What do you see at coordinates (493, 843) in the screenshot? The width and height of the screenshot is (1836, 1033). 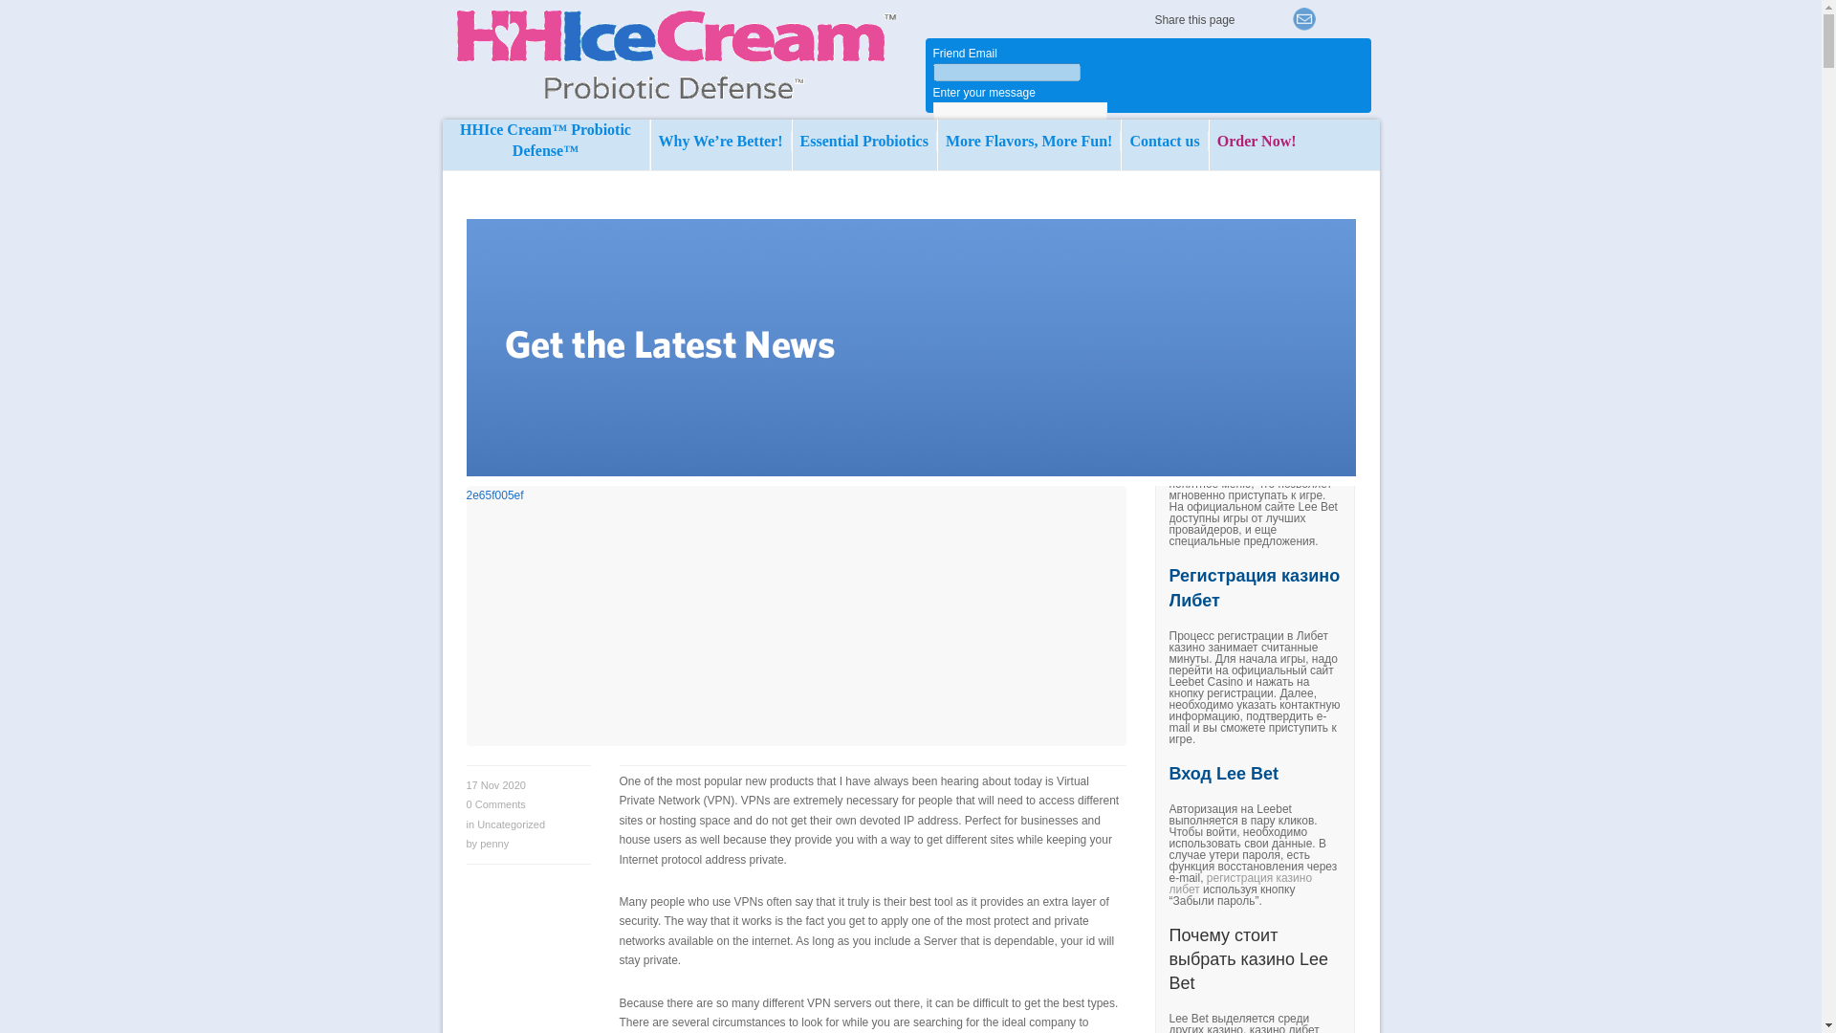 I see `Posts by penny` at bounding box center [493, 843].